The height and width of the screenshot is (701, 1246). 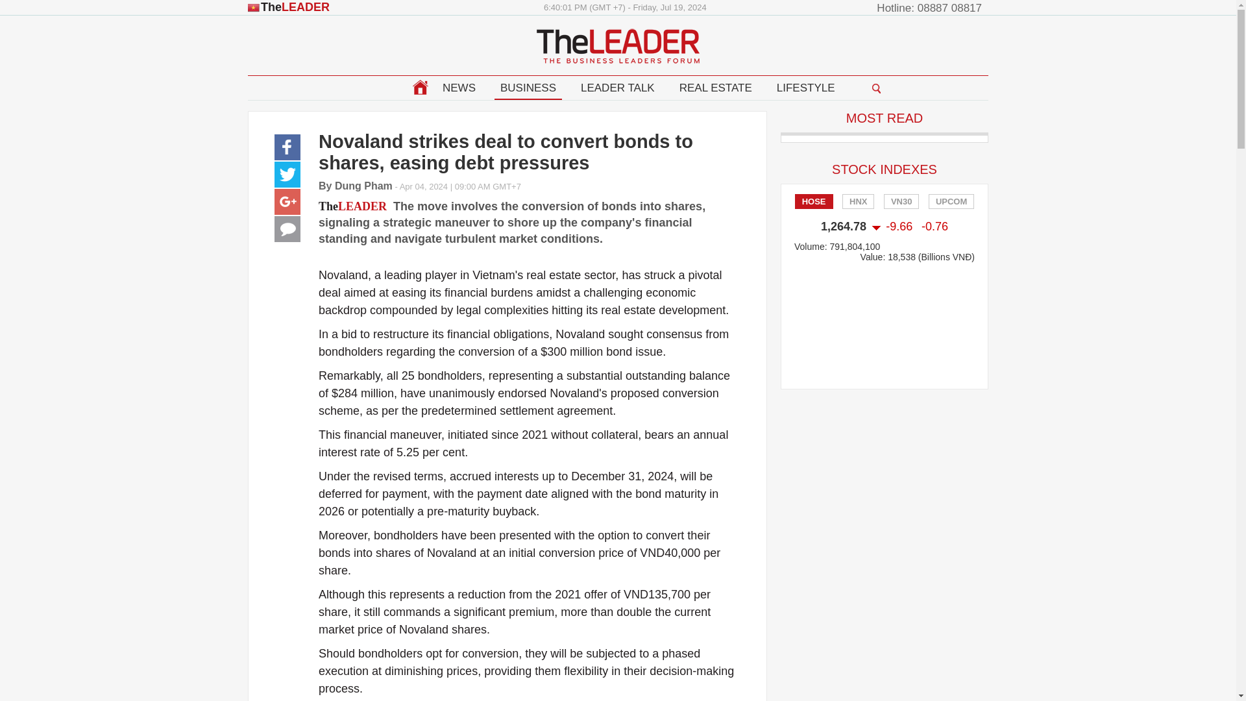 What do you see at coordinates (617, 88) in the screenshot?
I see `Leader talk` at bounding box center [617, 88].